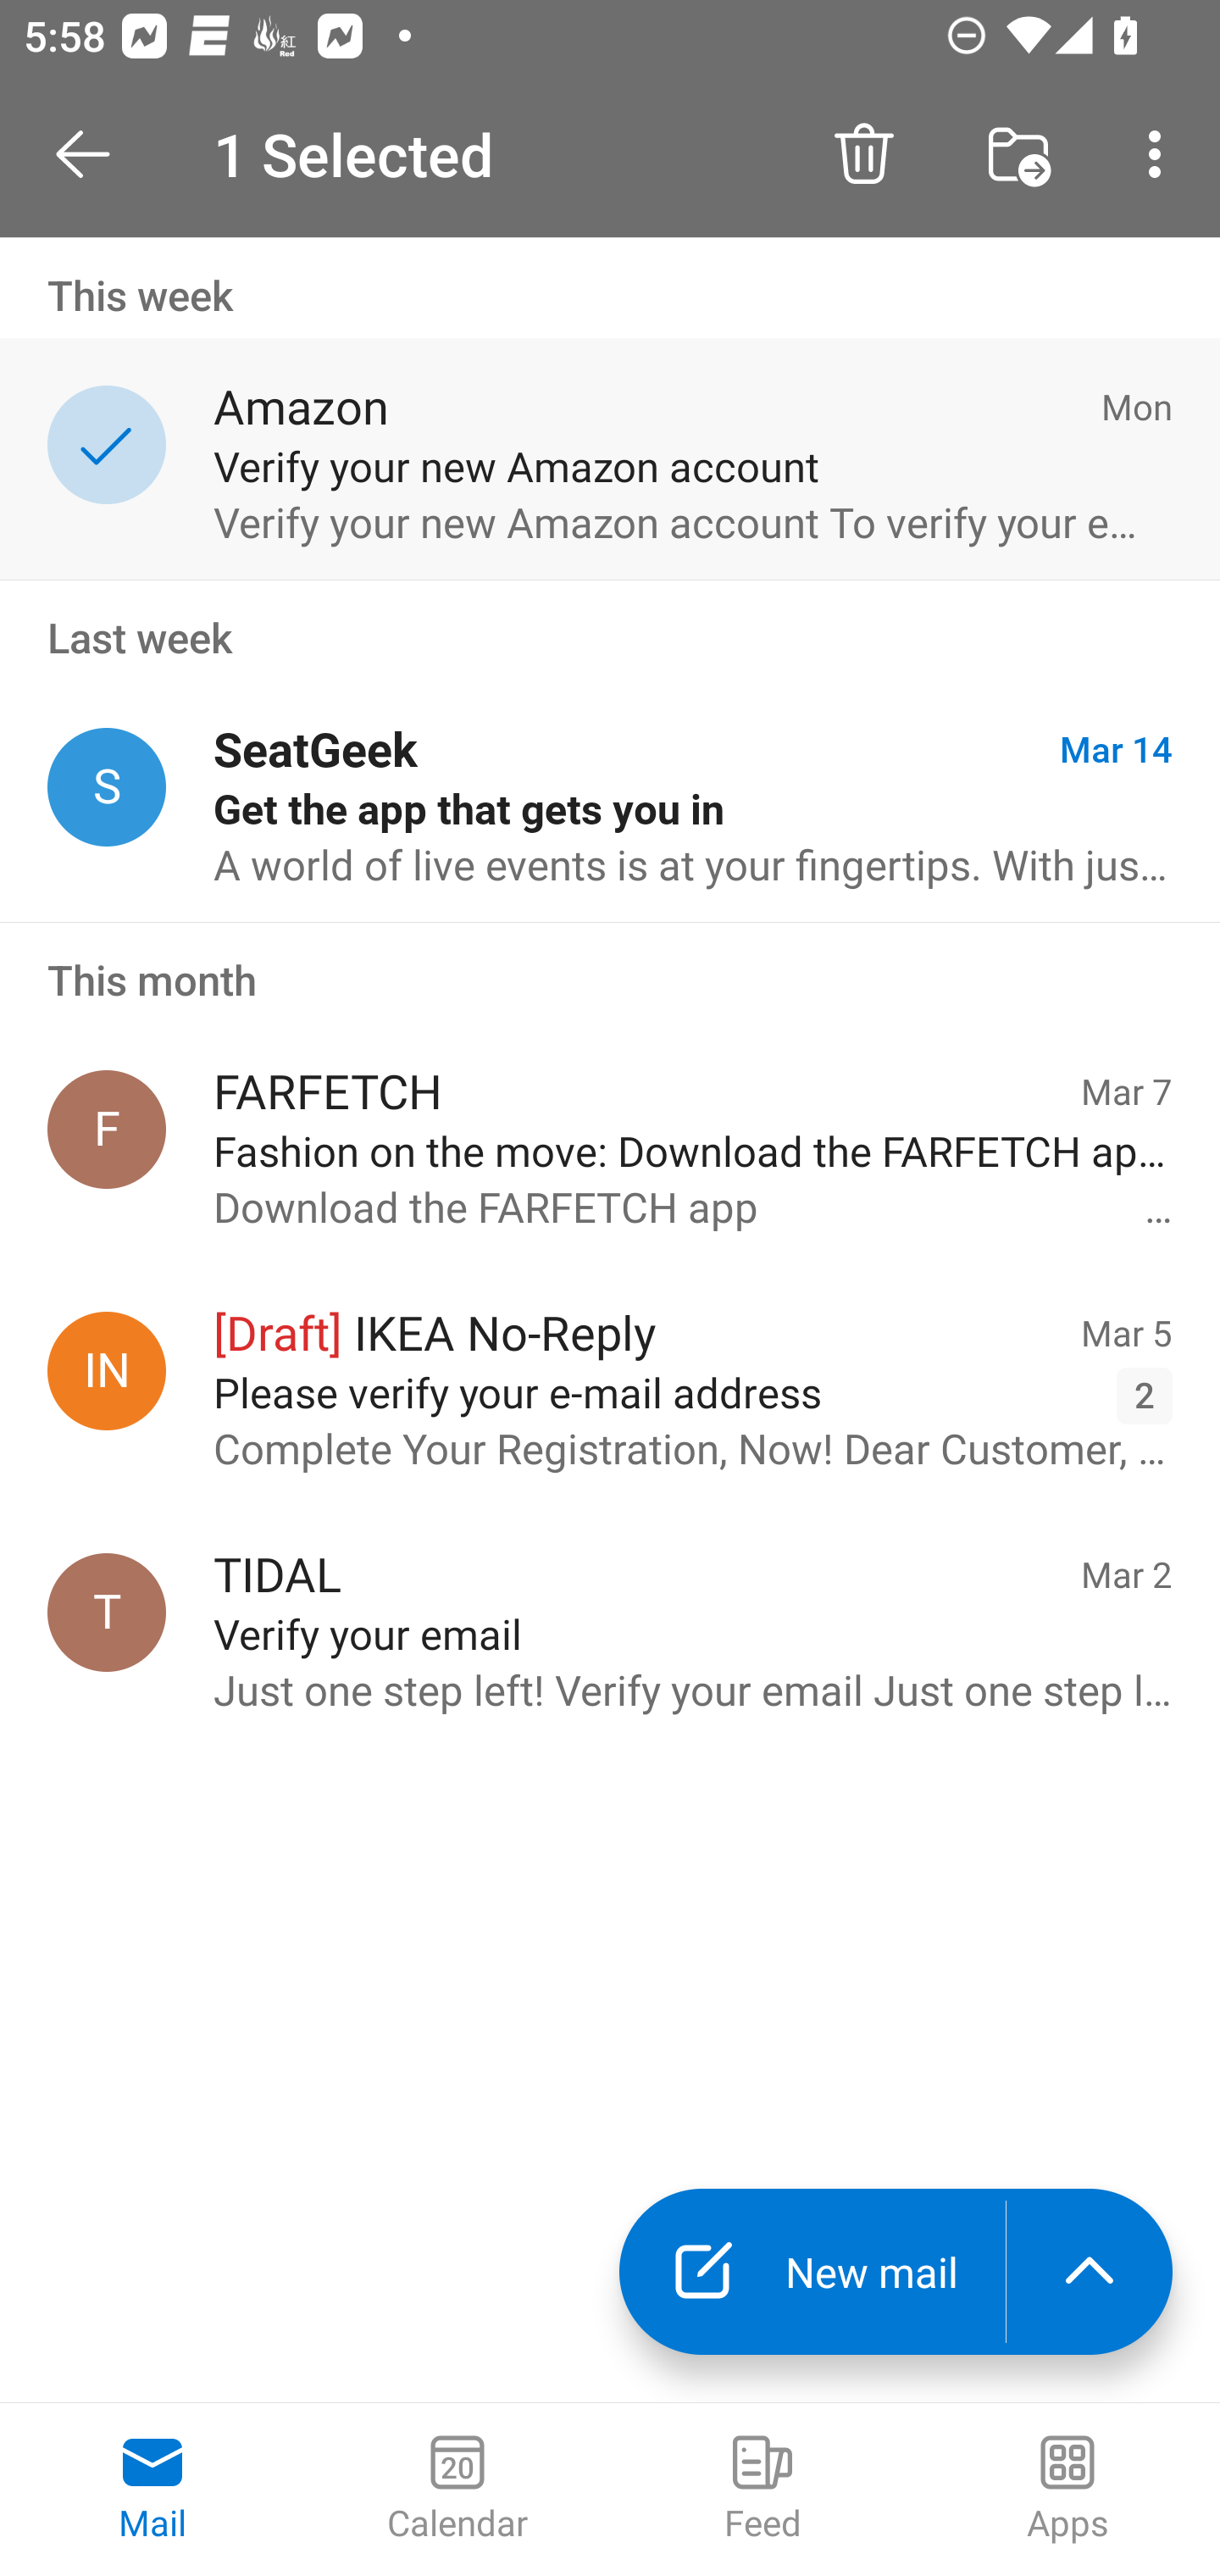 The width and height of the screenshot is (1220, 2576). What do you see at coordinates (1067, 2490) in the screenshot?
I see `Apps` at bounding box center [1067, 2490].